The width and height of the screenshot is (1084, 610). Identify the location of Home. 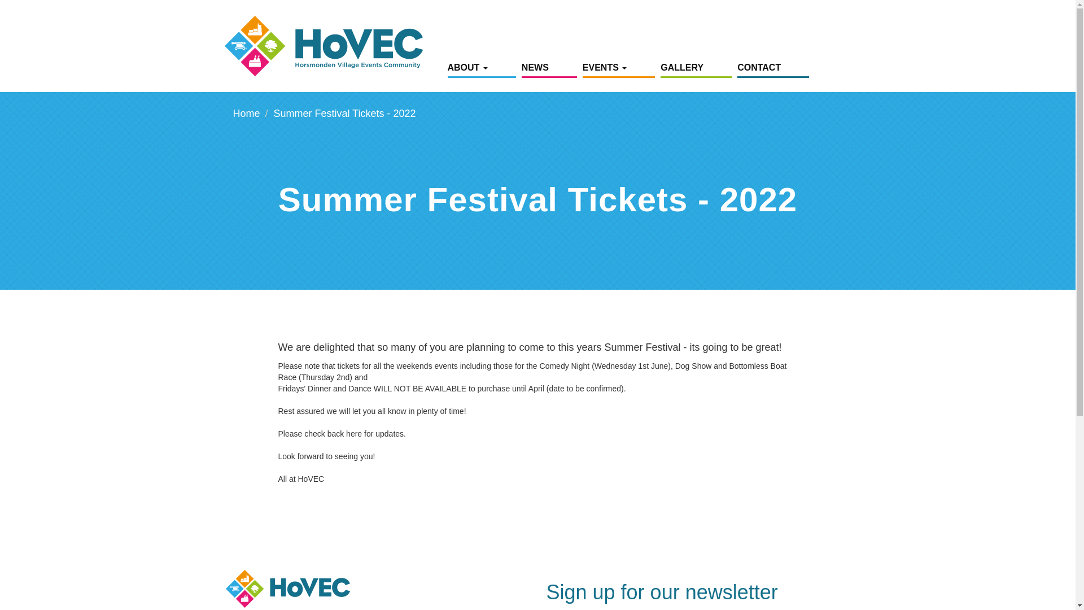
(333, 46).